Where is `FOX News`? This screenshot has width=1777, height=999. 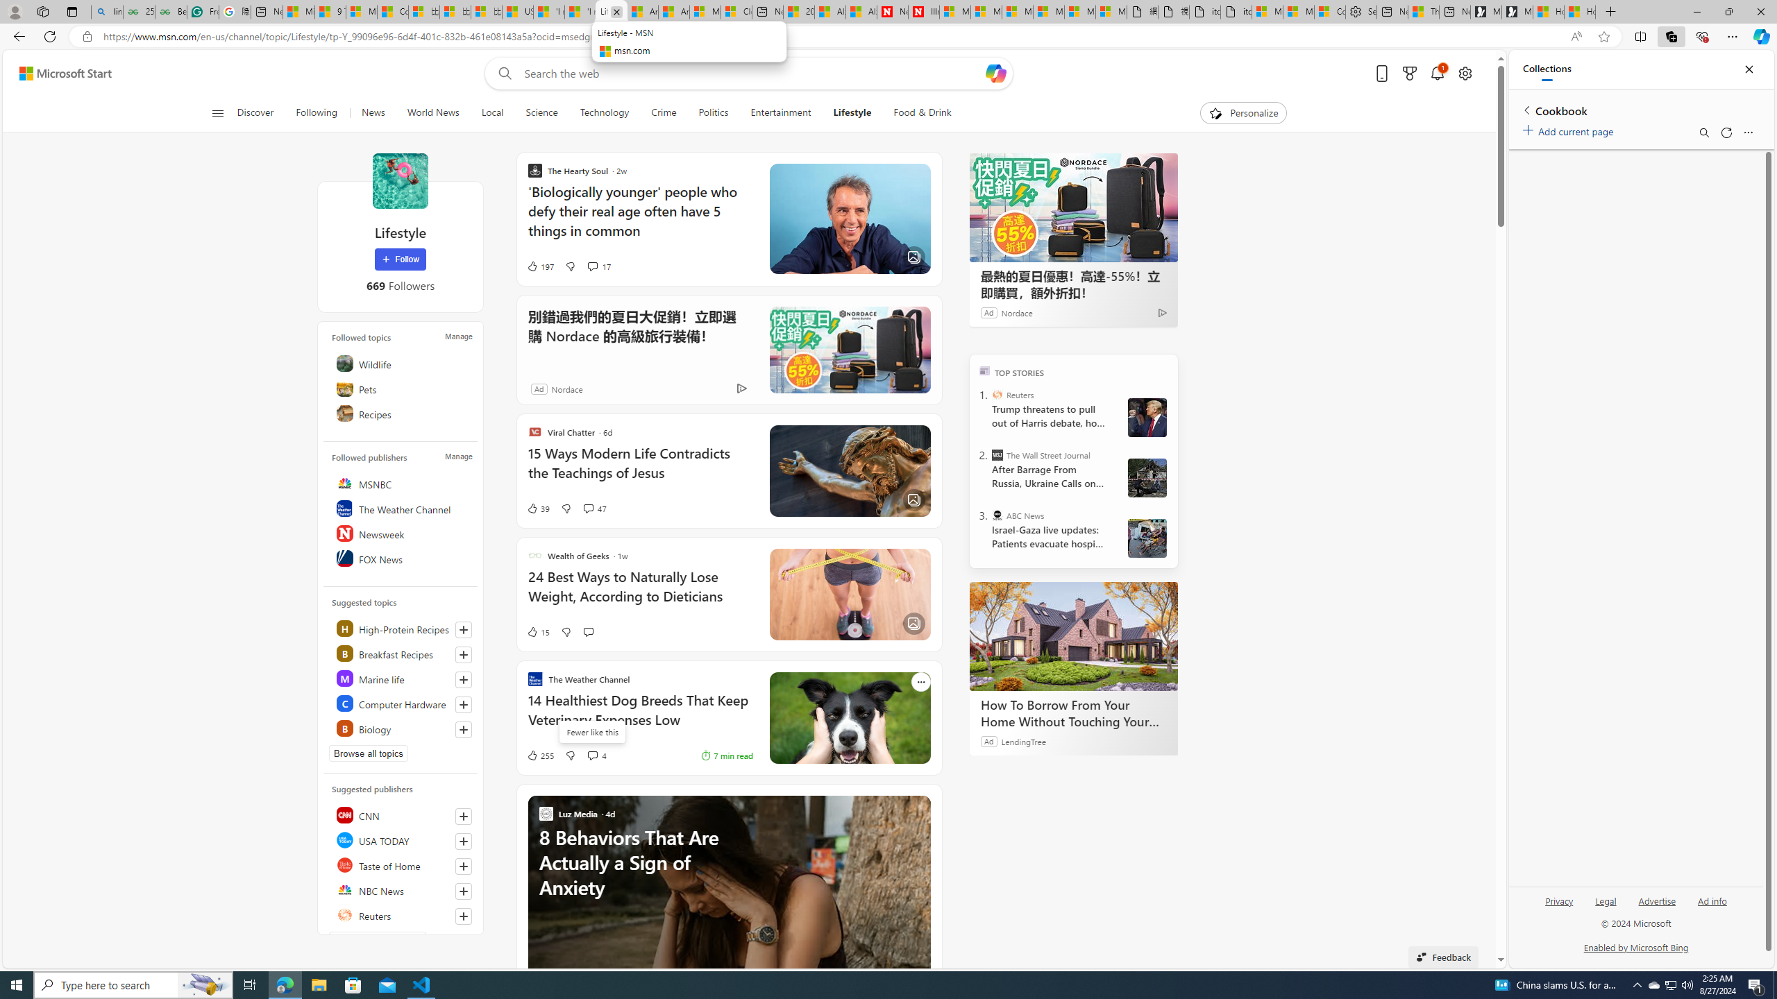 FOX News is located at coordinates (401, 558).